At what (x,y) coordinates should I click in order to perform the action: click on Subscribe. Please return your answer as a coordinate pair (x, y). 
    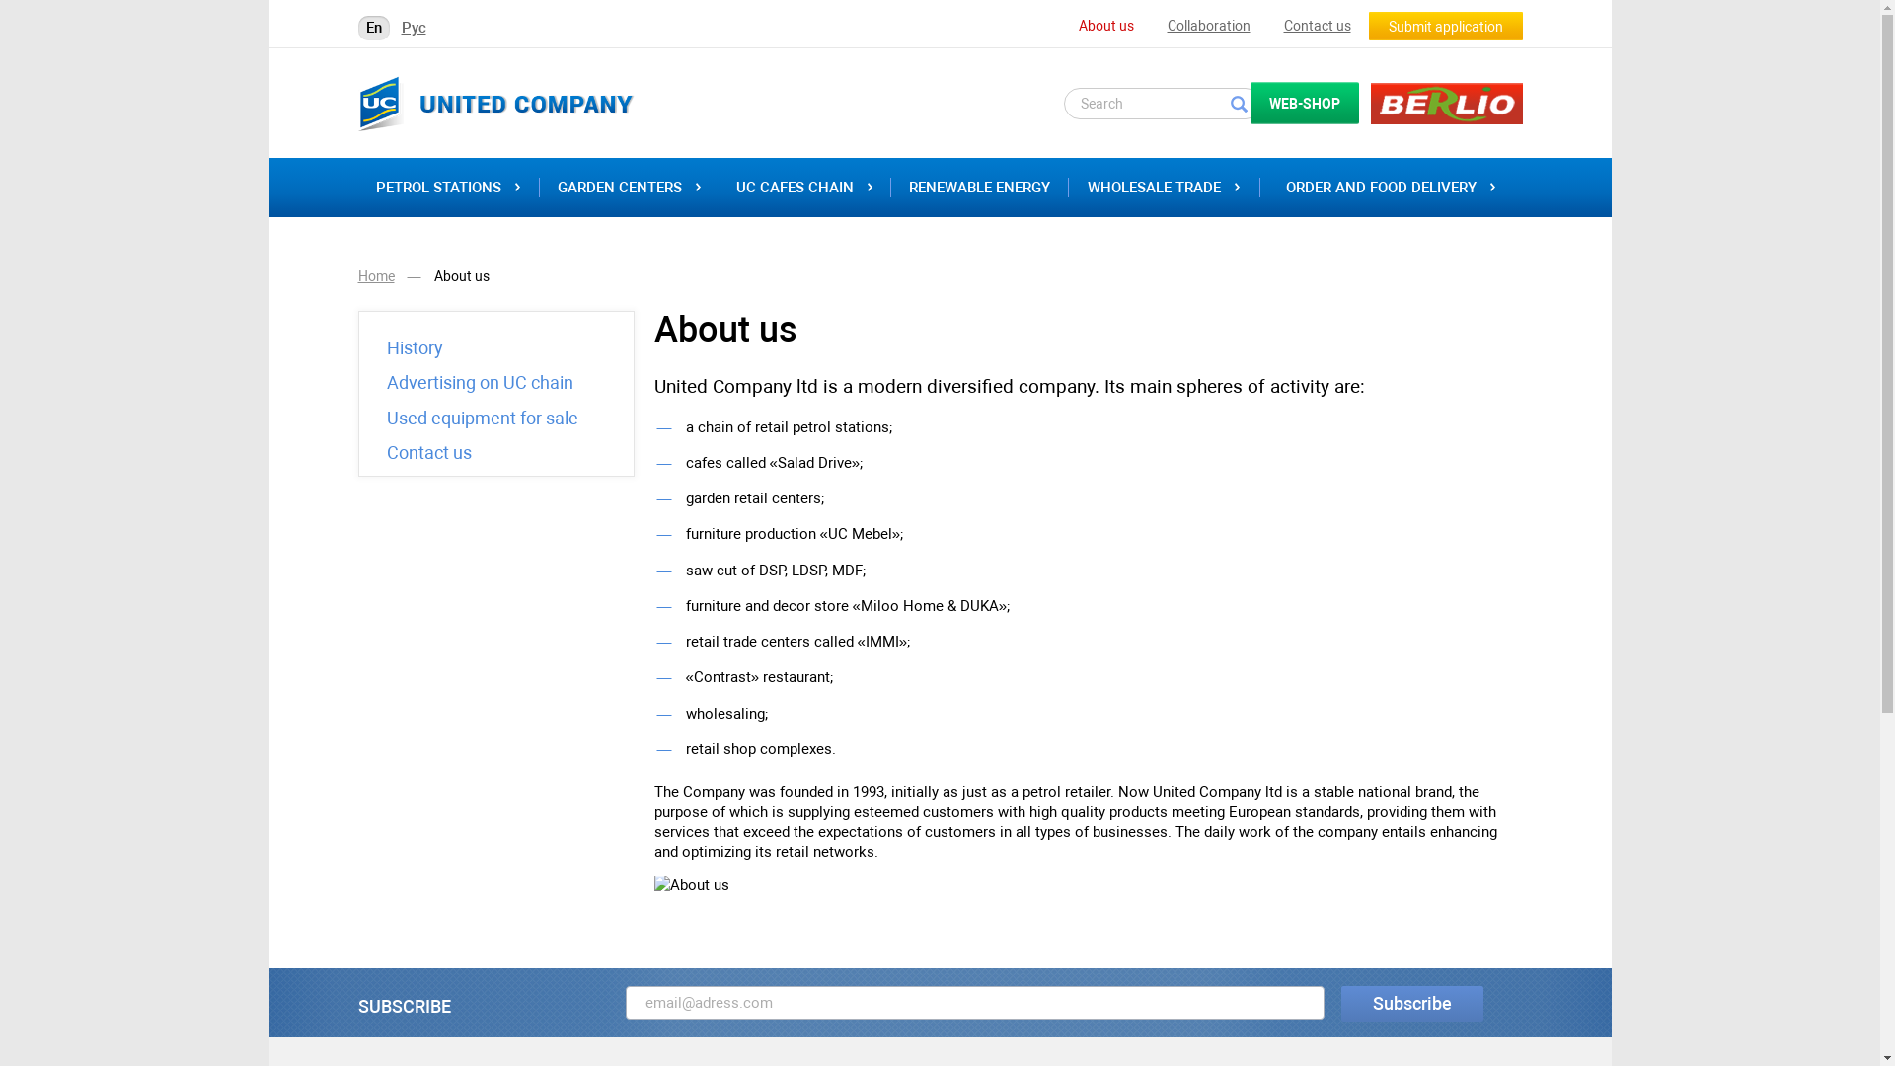
    Looking at the image, I should click on (975, 1003).